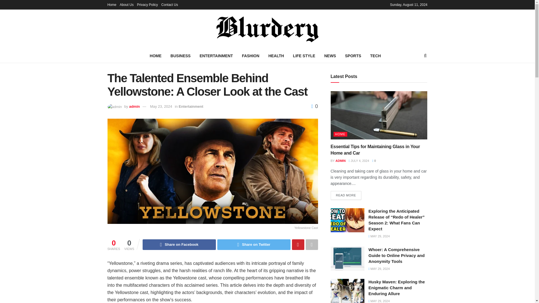 The height and width of the screenshot is (303, 539). I want to click on Entertainment, so click(191, 106).